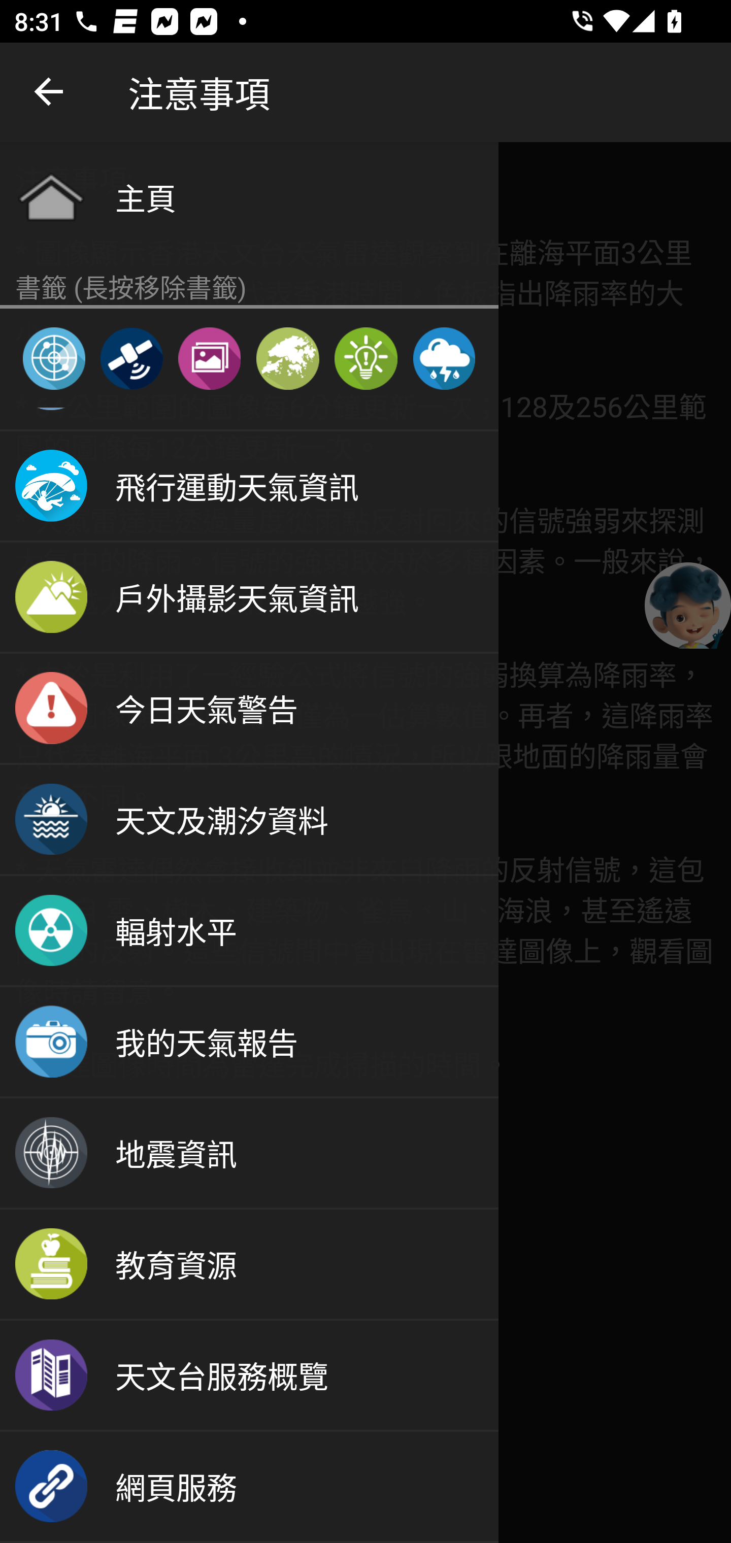  Describe the element at coordinates (131, 358) in the screenshot. I see `衛星圖像` at that location.